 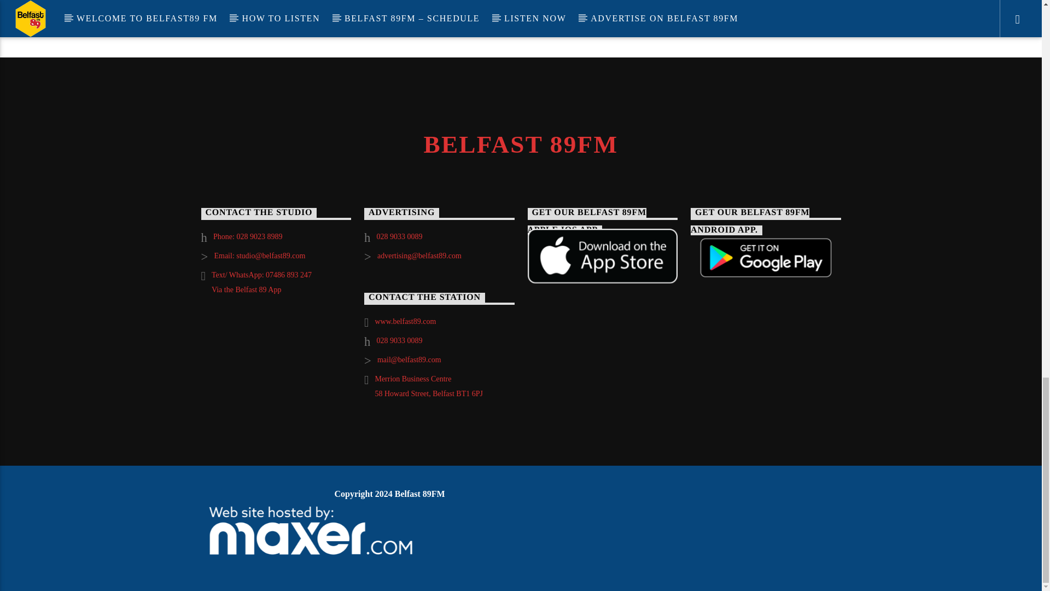 I want to click on Phone: 028 9023 8989, so click(x=247, y=236).